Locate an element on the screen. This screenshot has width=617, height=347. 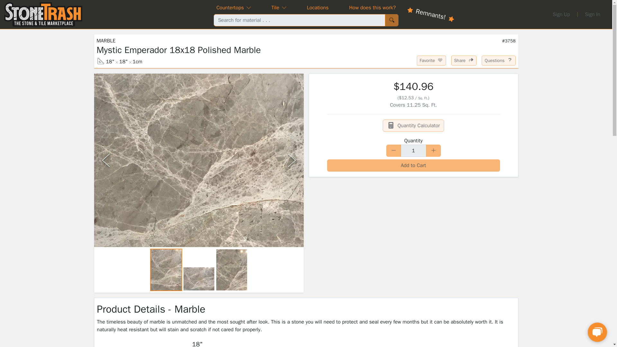
12.530000000000001 is located at coordinates (406, 98).